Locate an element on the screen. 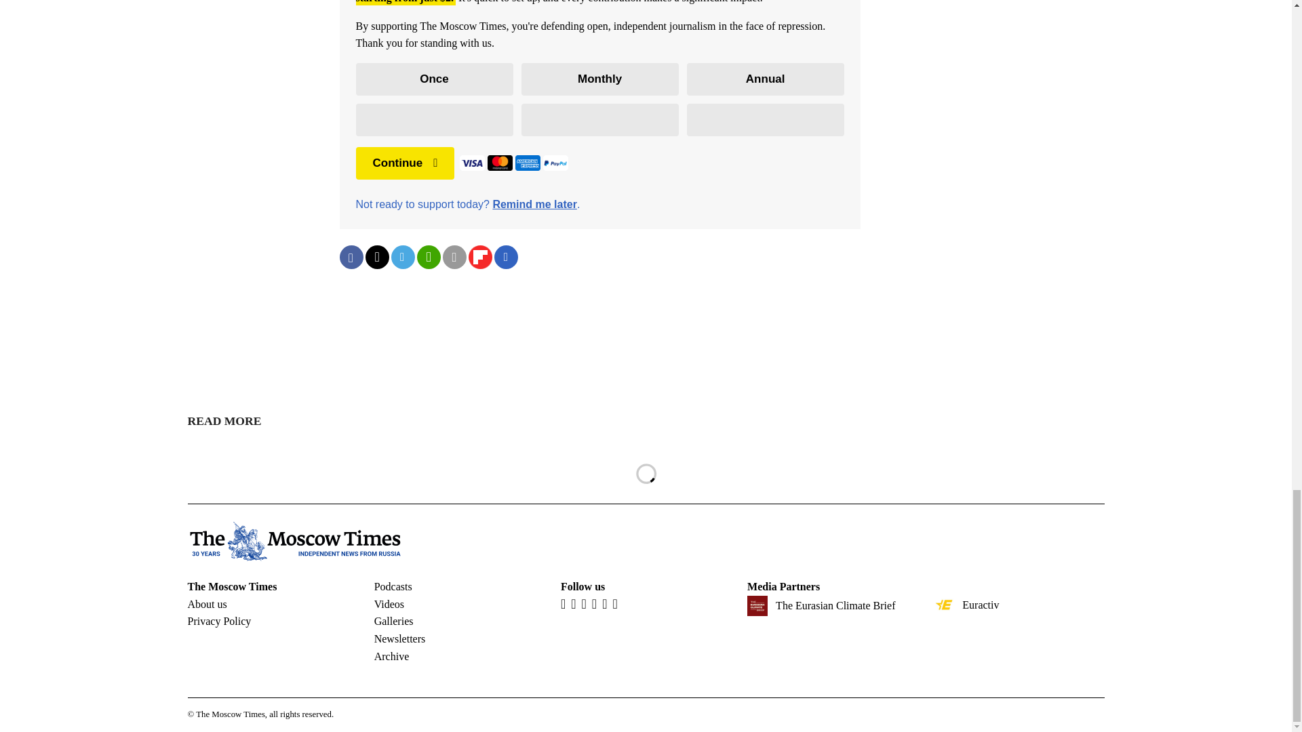 The height and width of the screenshot is (732, 1302). Share on Telegram is located at coordinates (402, 257).